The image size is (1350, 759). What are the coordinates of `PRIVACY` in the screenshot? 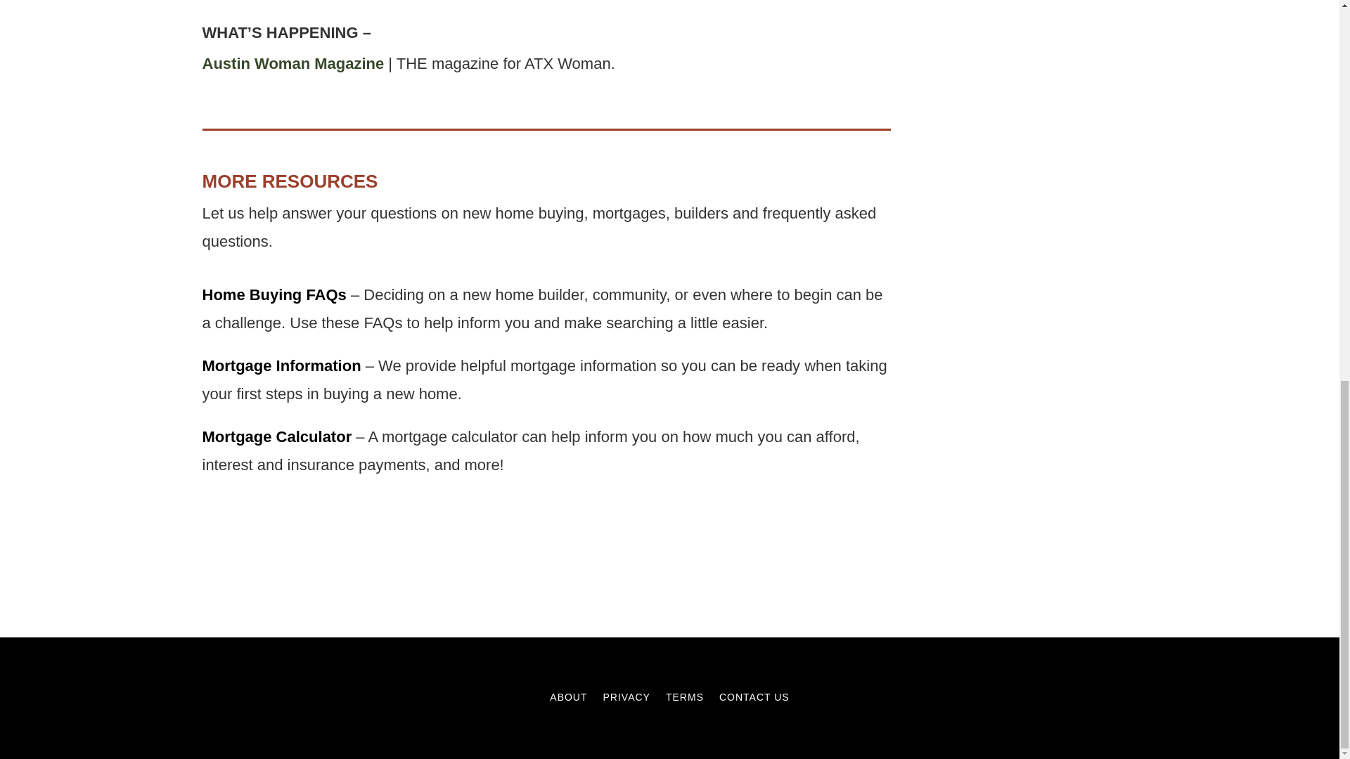 It's located at (627, 699).